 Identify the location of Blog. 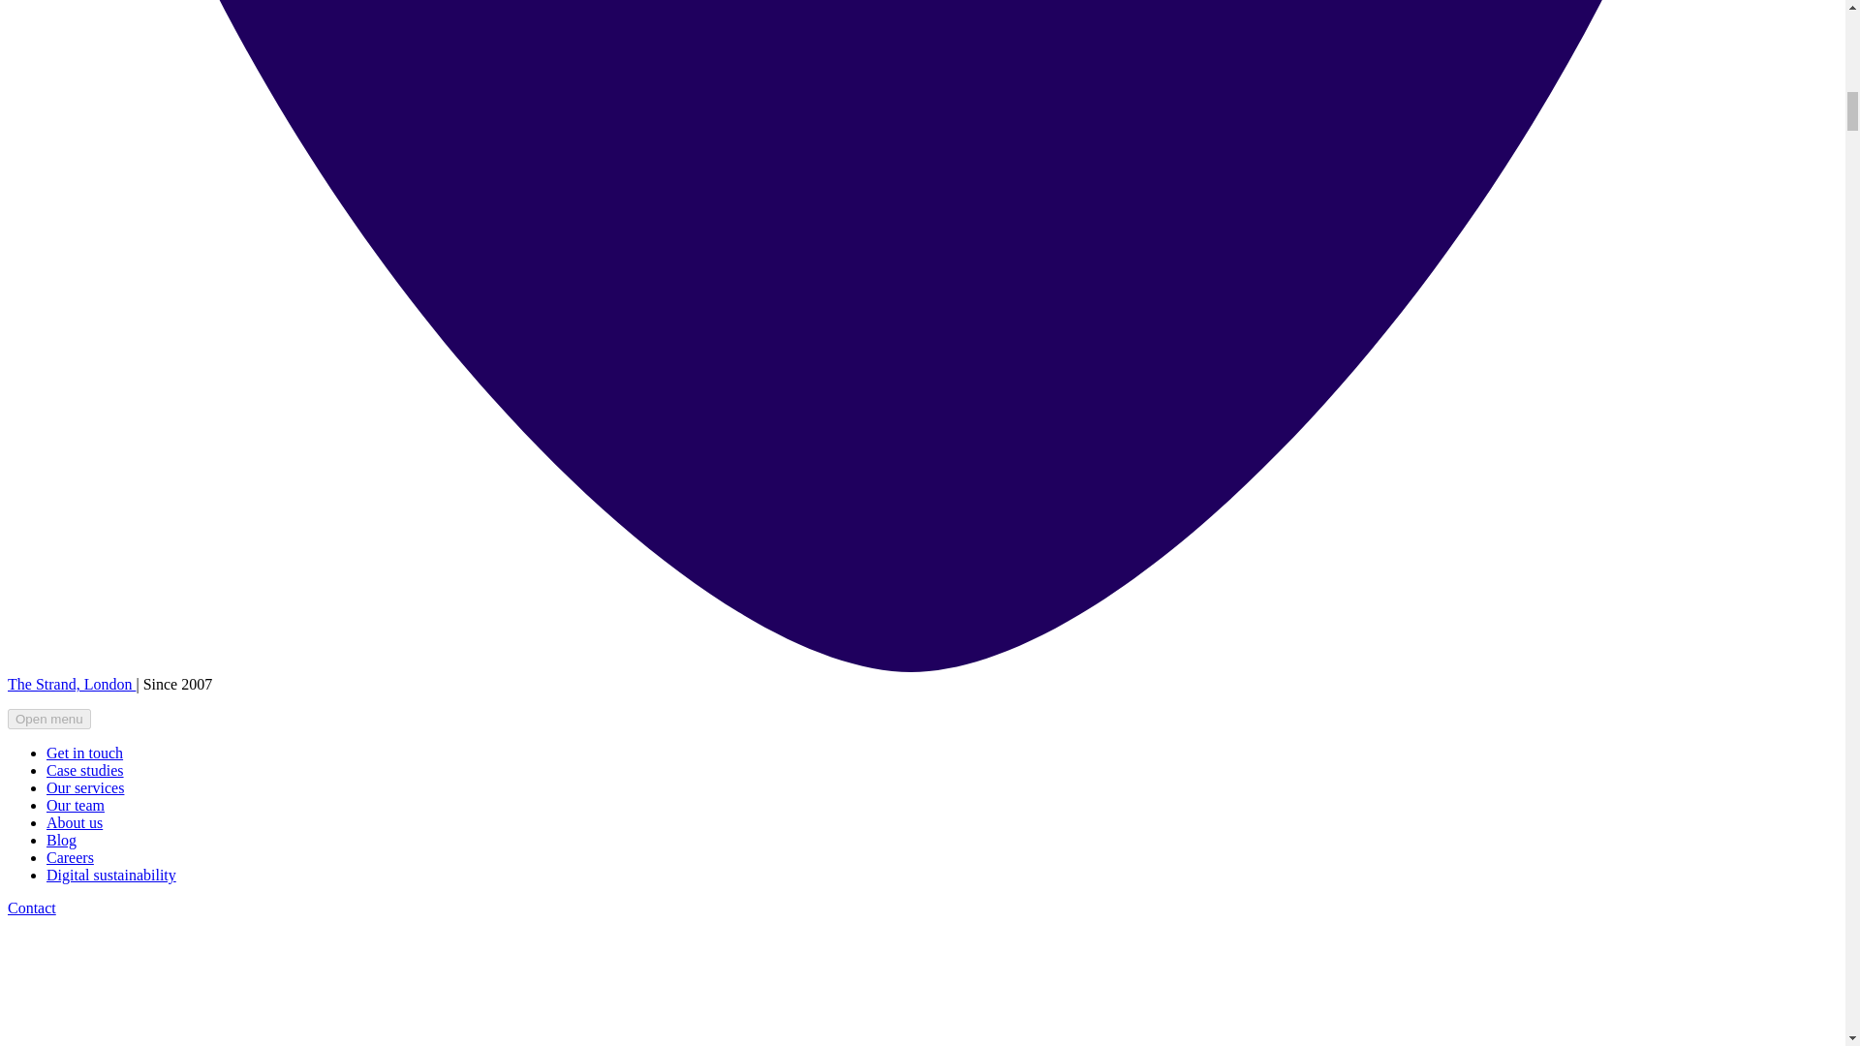
(61, 839).